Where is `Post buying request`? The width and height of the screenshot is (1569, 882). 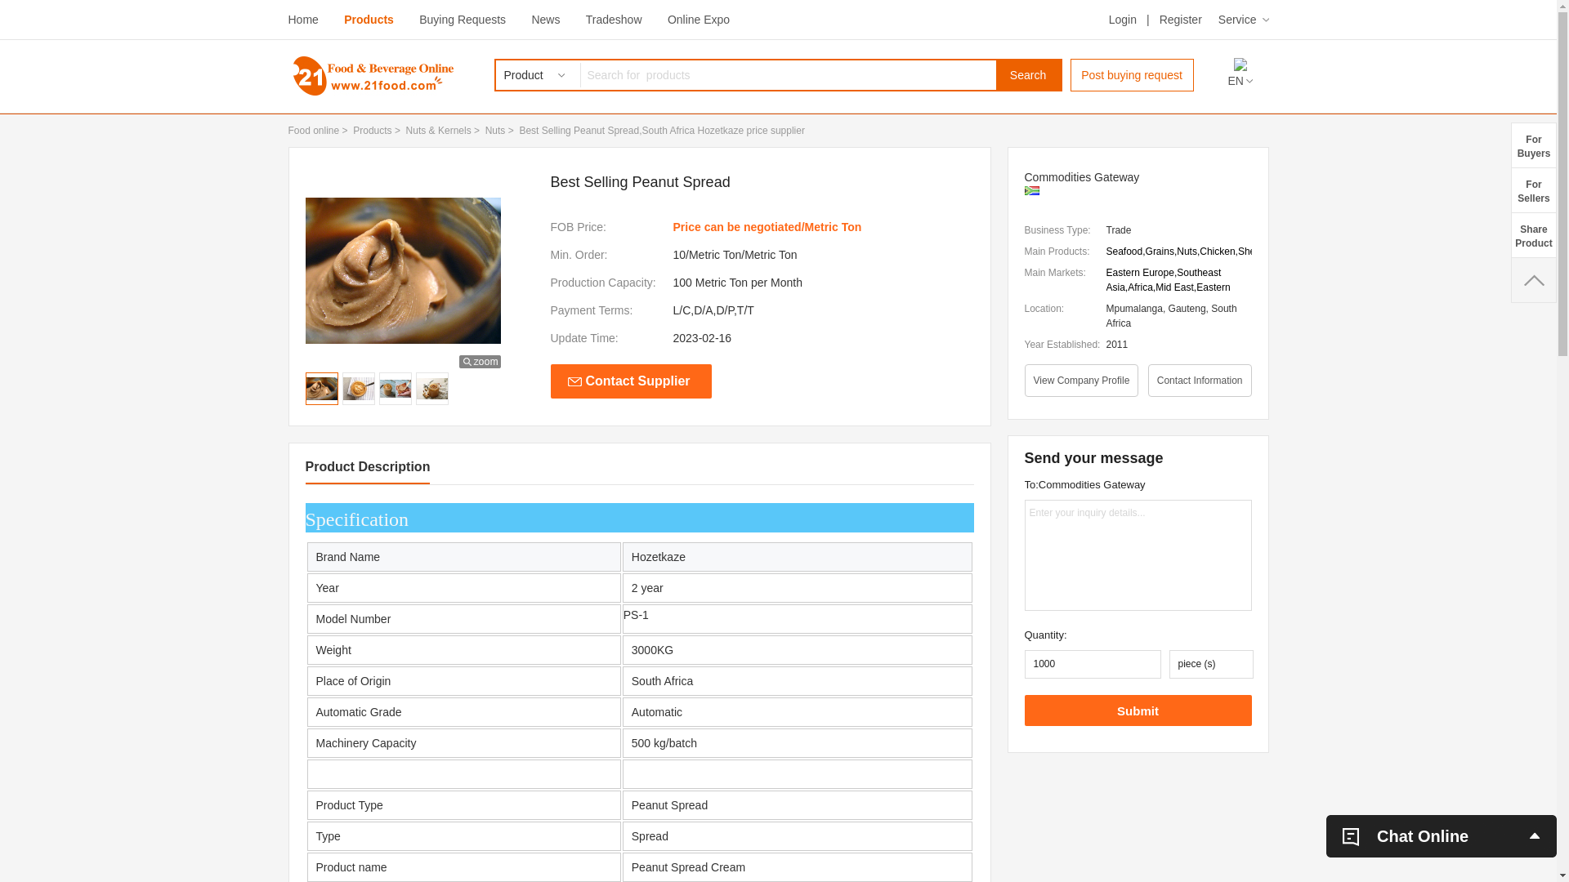
Post buying request is located at coordinates (1133, 75).